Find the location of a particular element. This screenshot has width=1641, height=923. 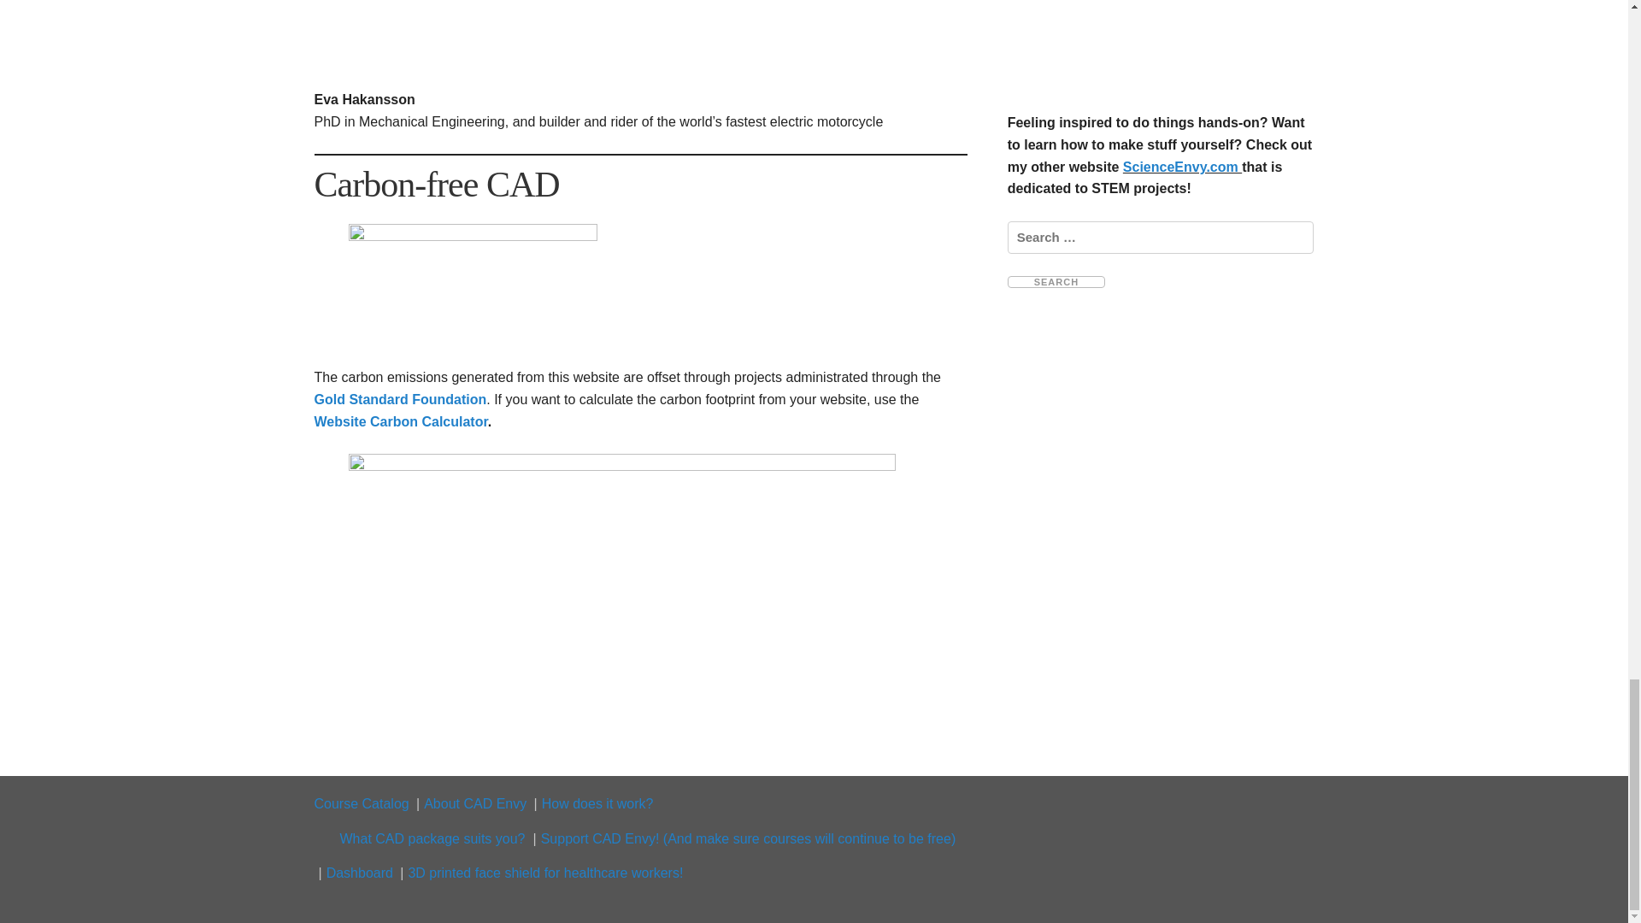

Search is located at coordinates (1056, 281).